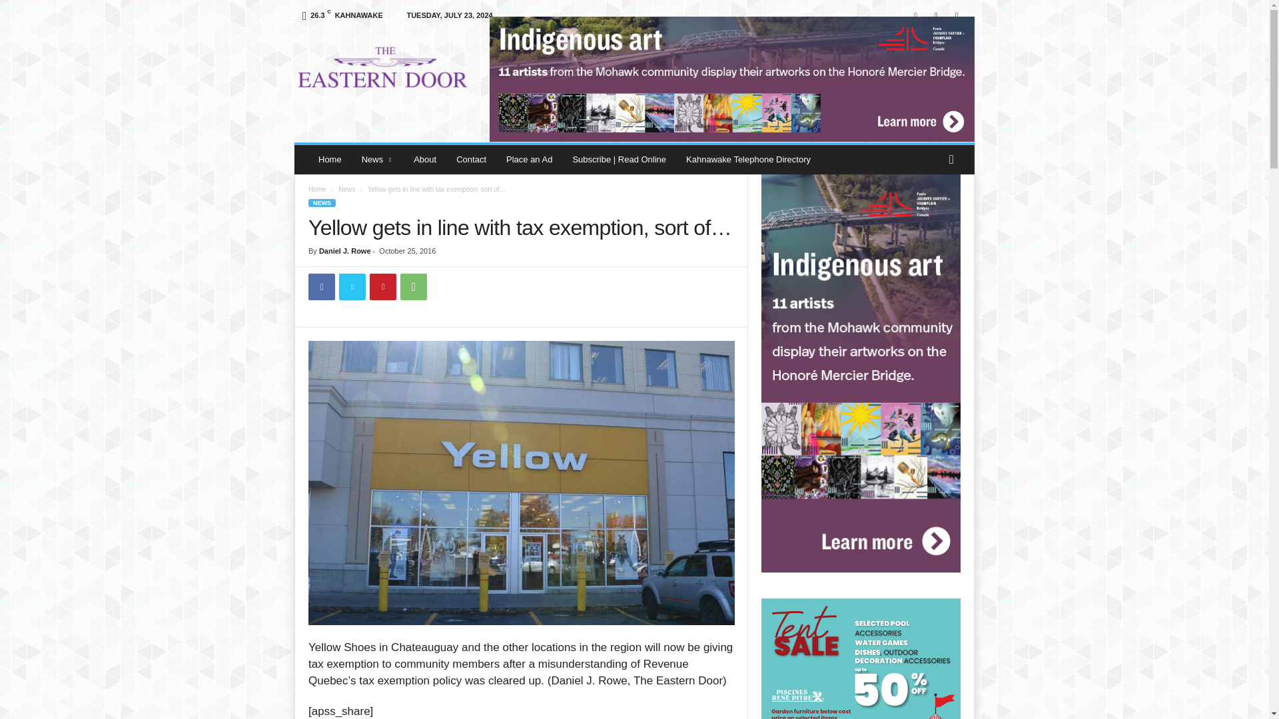 This screenshot has width=1279, height=719. Describe the element at coordinates (378, 160) in the screenshot. I see `News` at that location.